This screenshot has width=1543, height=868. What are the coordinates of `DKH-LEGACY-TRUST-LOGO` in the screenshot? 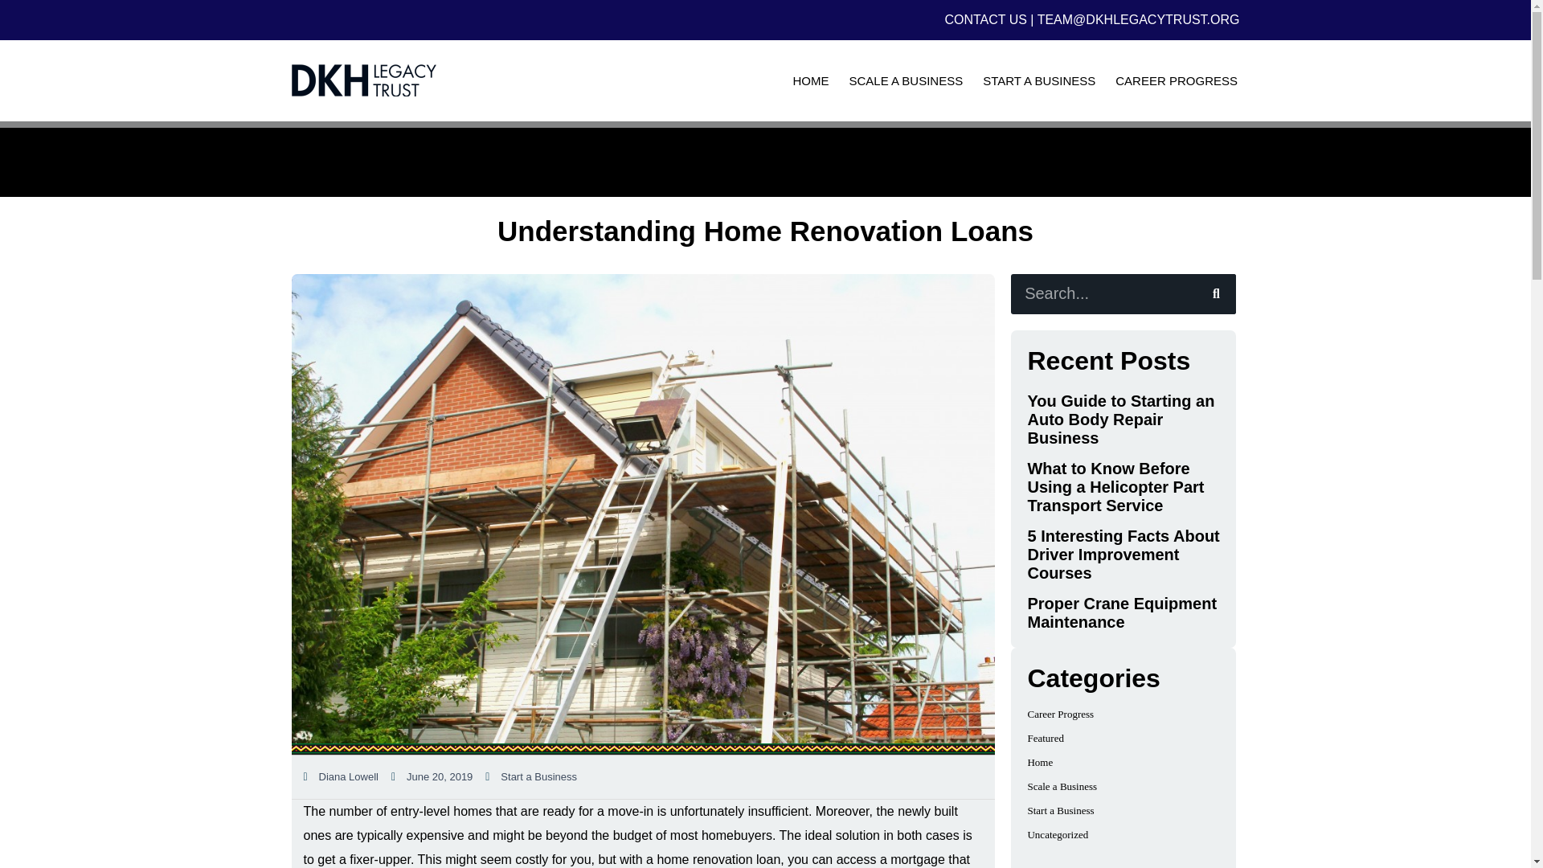 It's located at (363, 80).